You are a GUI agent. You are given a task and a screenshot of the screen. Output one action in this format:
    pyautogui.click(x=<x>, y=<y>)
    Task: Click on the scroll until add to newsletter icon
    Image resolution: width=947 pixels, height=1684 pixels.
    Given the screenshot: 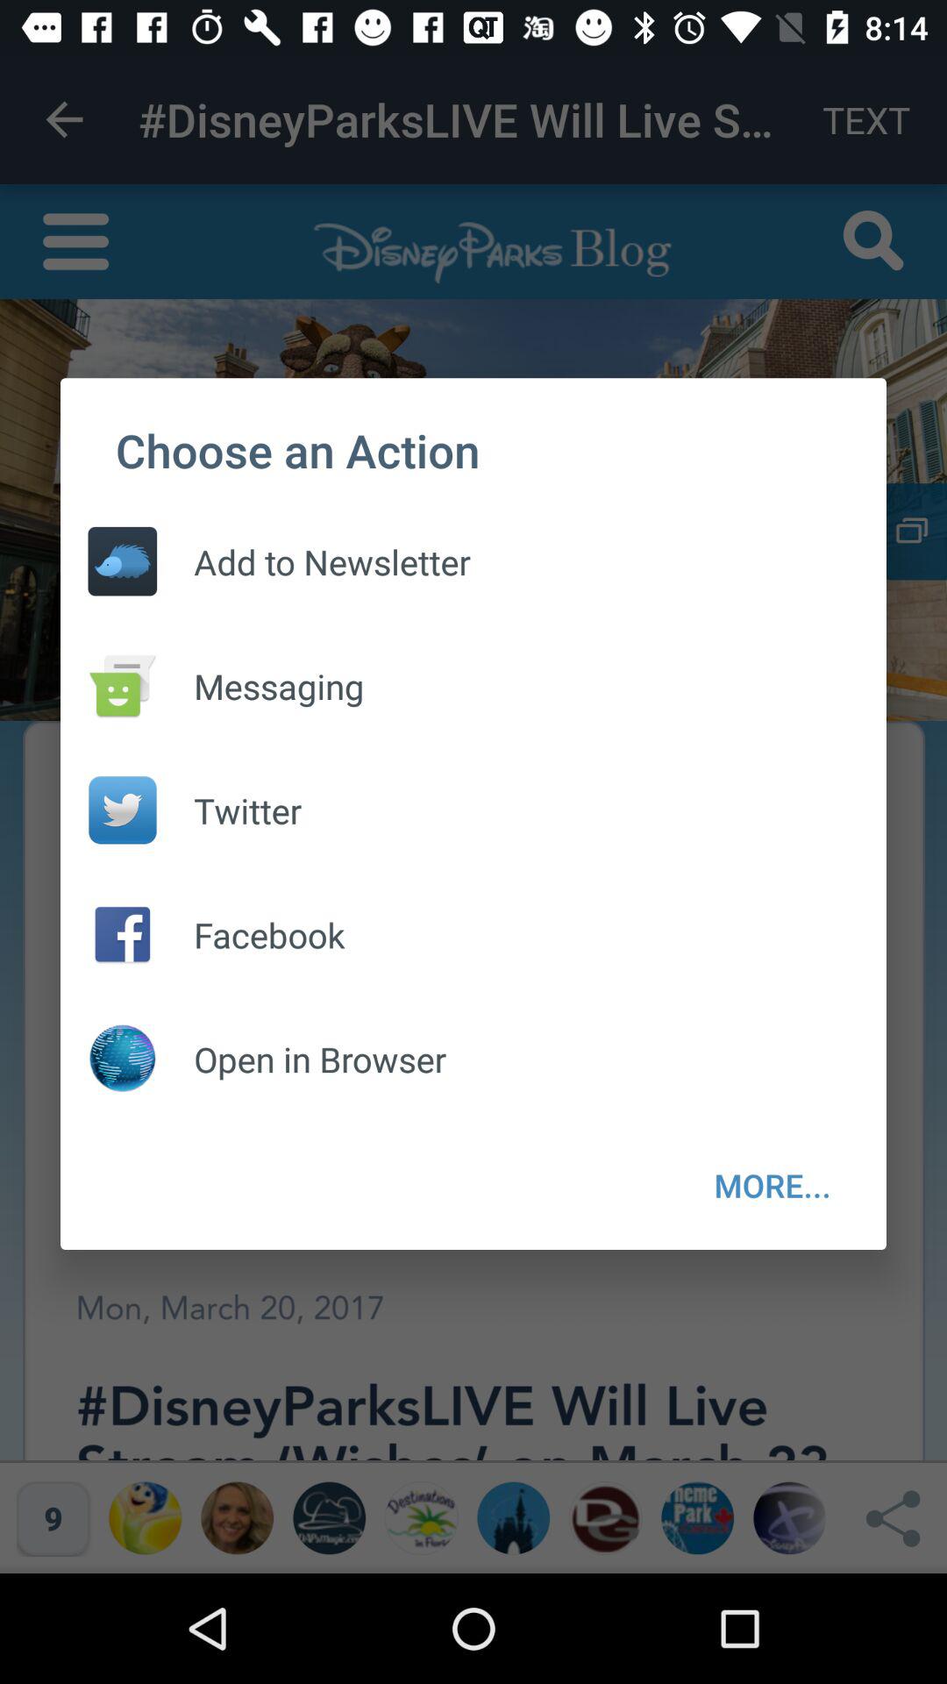 What is the action you would take?
    pyautogui.click(x=314, y=561)
    